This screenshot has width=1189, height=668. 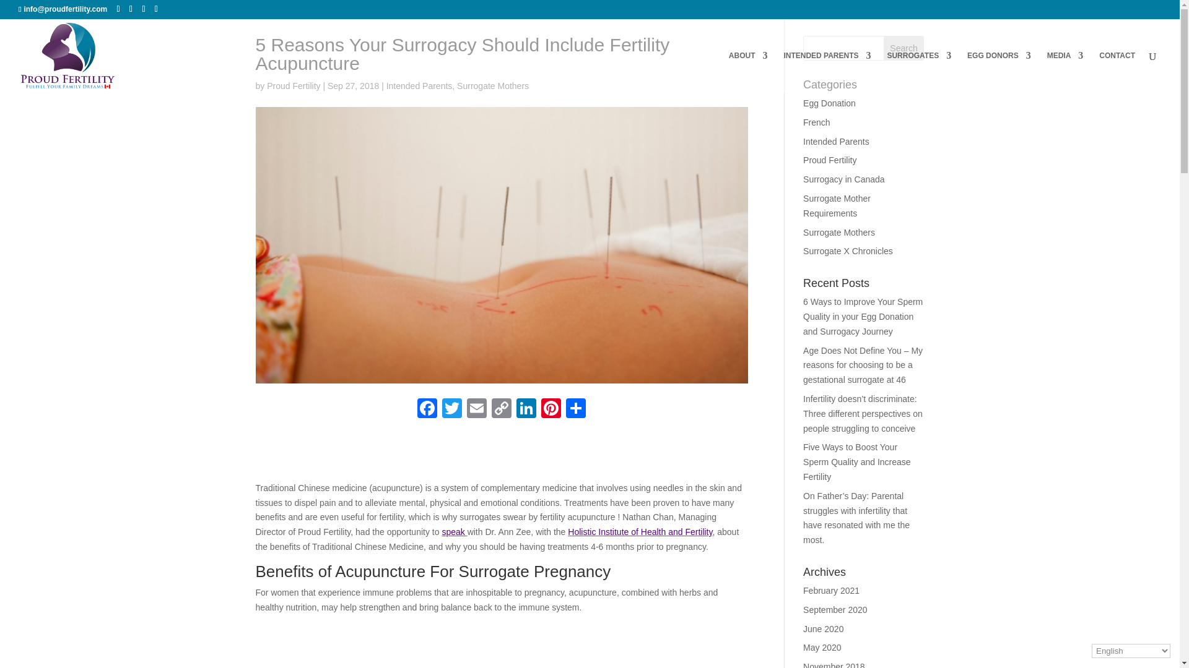 What do you see at coordinates (526, 409) in the screenshot?
I see `LinkedIn` at bounding box center [526, 409].